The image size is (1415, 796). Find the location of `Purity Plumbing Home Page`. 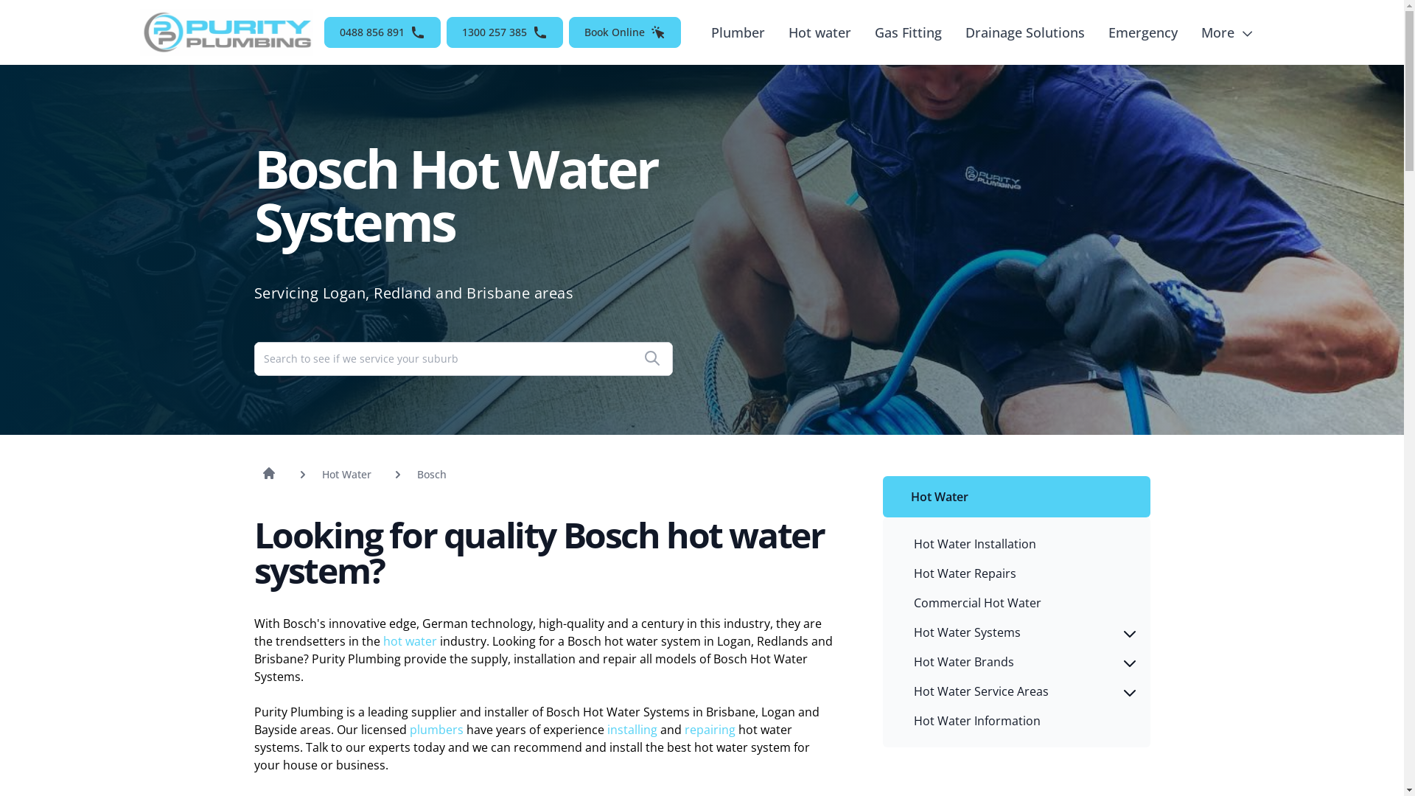

Purity Plumbing Home Page is located at coordinates (268, 473).